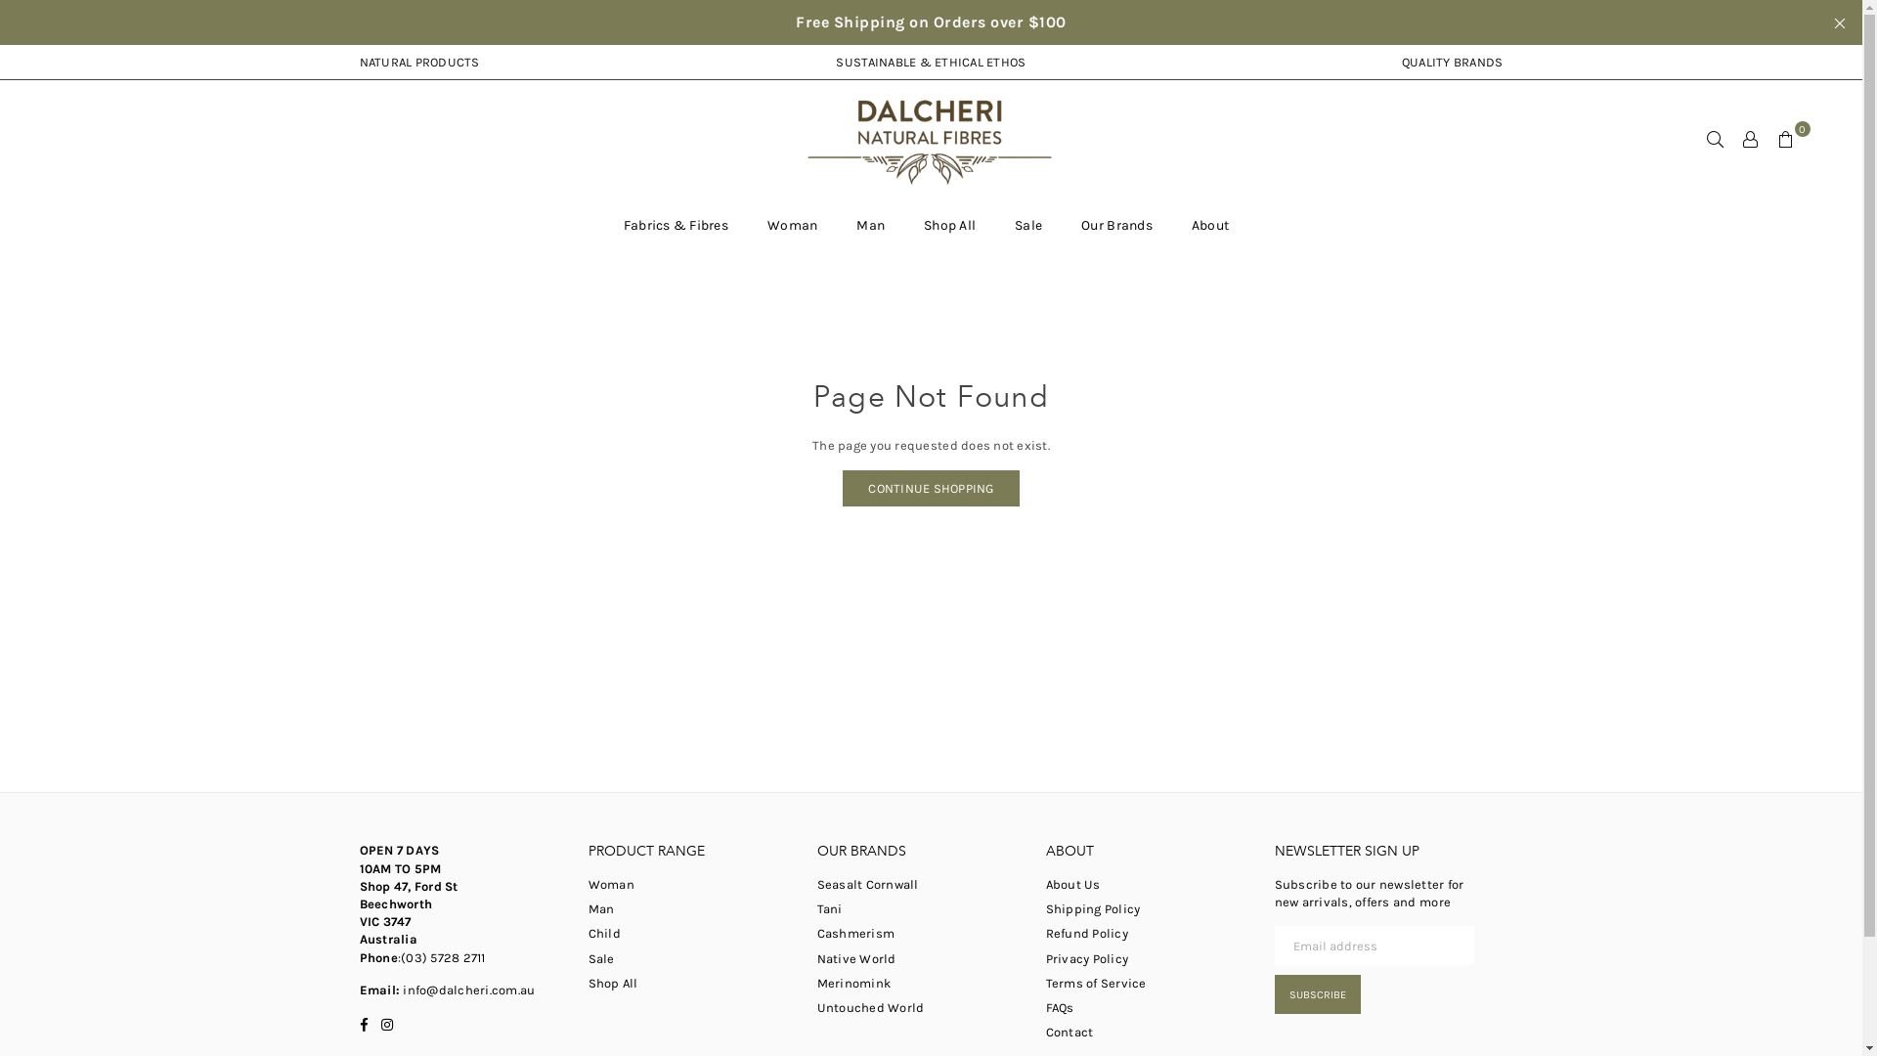  I want to click on Tani, so click(830, 909).